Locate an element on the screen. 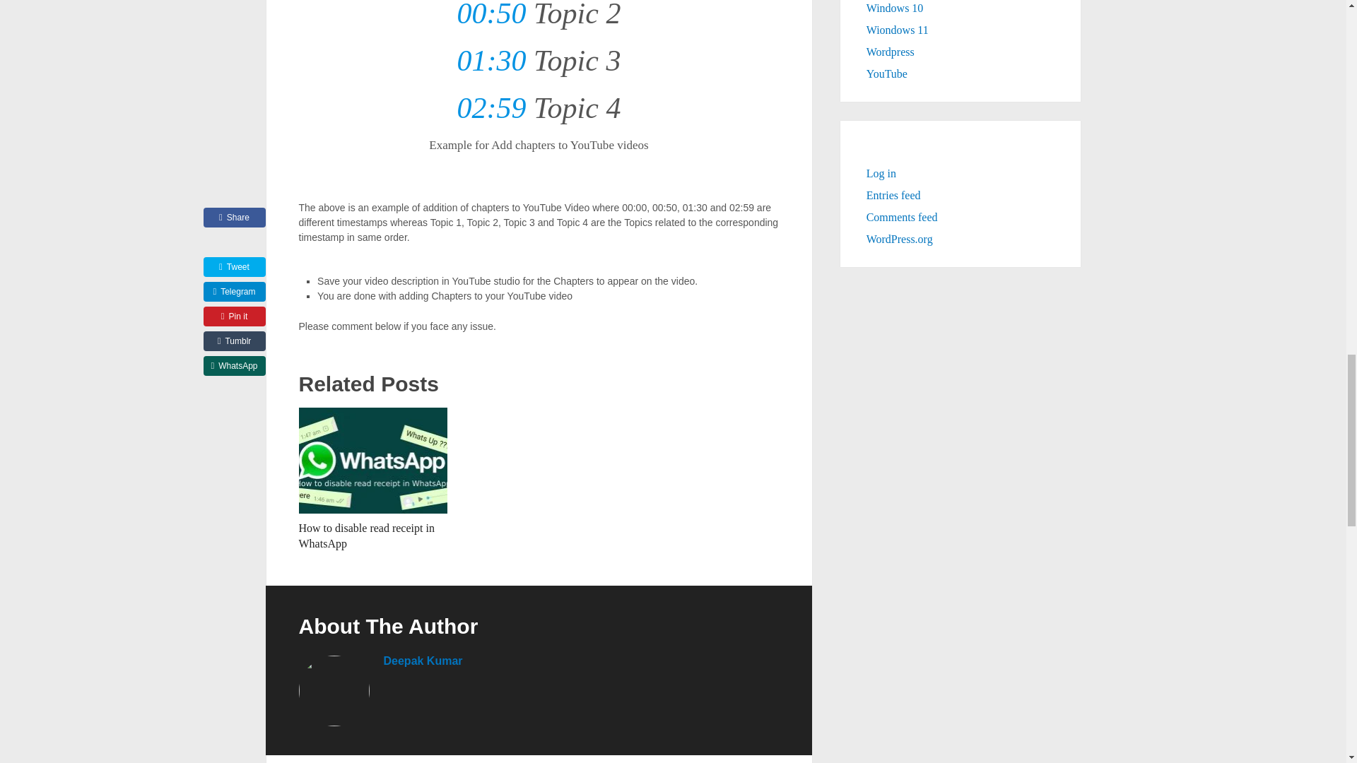 The width and height of the screenshot is (1357, 763). How to disable read receipt in WhatsApp is located at coordinates (366, 536).